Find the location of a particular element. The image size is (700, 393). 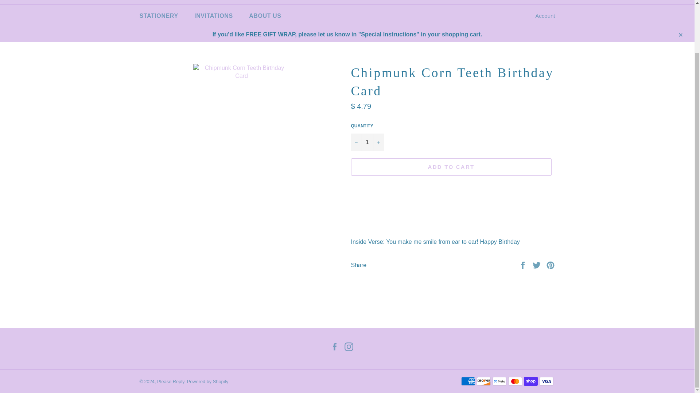

Instagram is located at coordinates (351, 346).